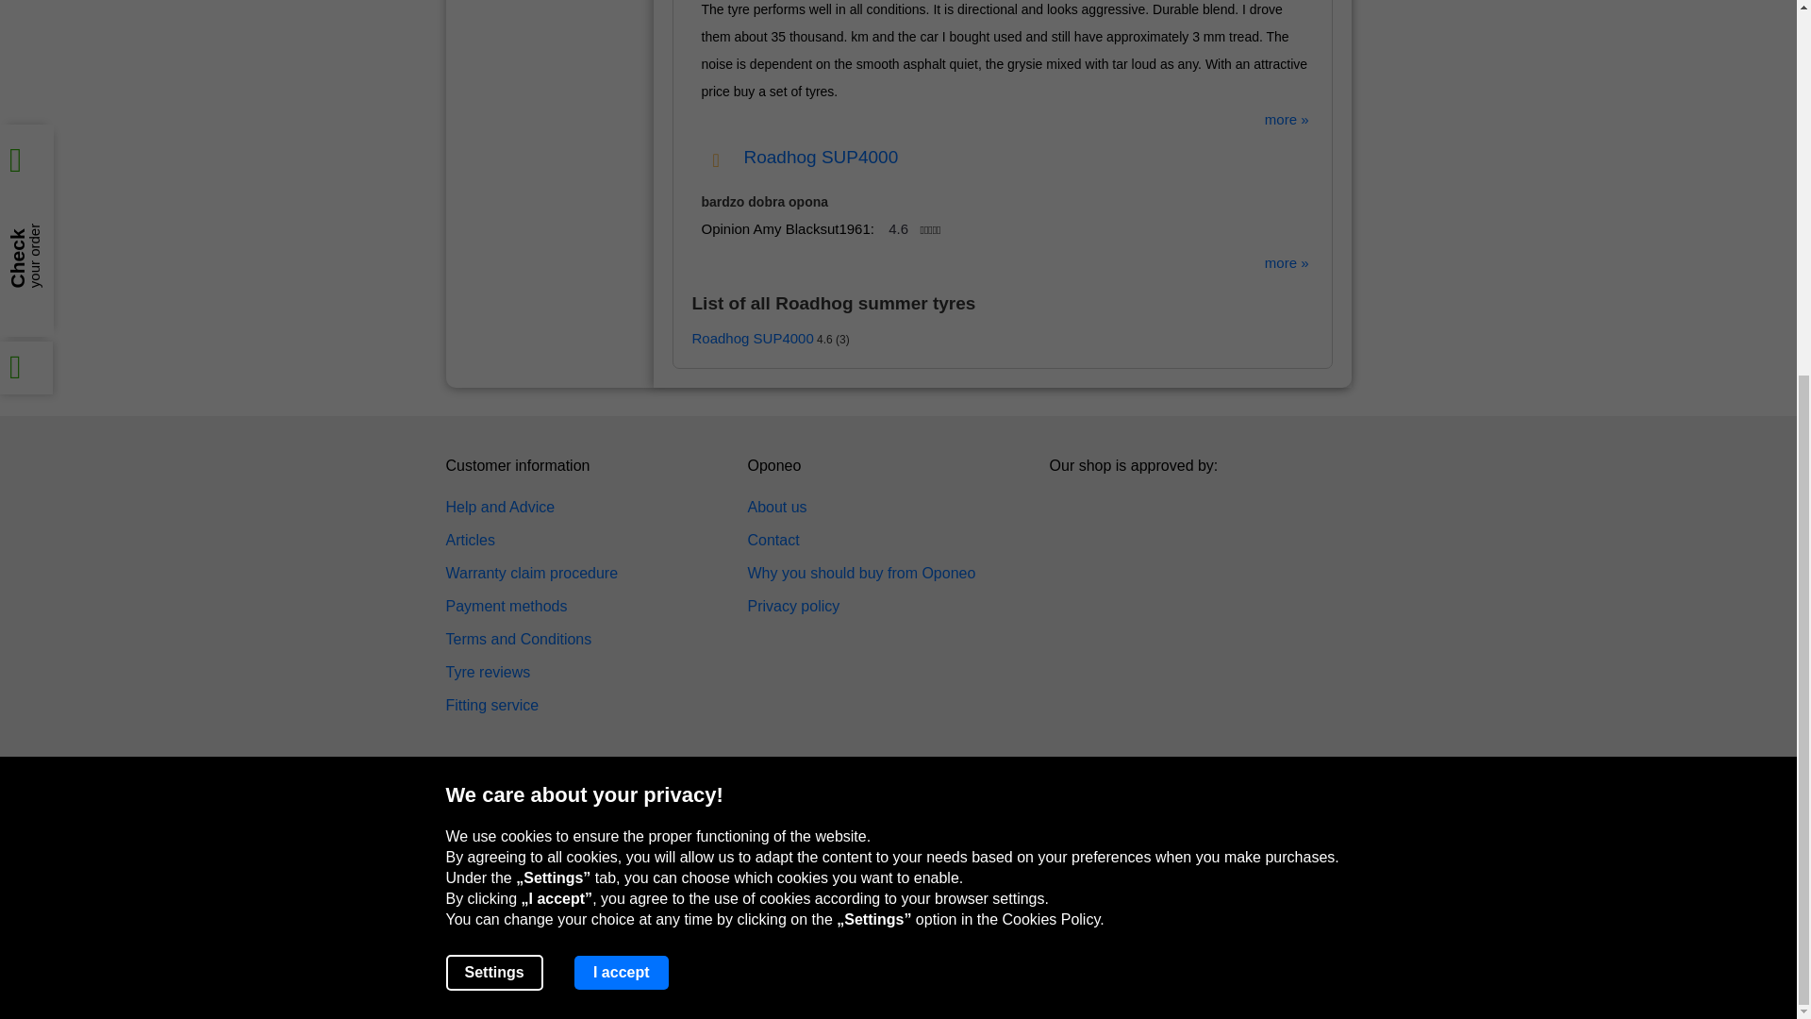  What do you see at coordinates (470, 540) in the screenshot?
I see `Articles` at bounding box center [470, 540].